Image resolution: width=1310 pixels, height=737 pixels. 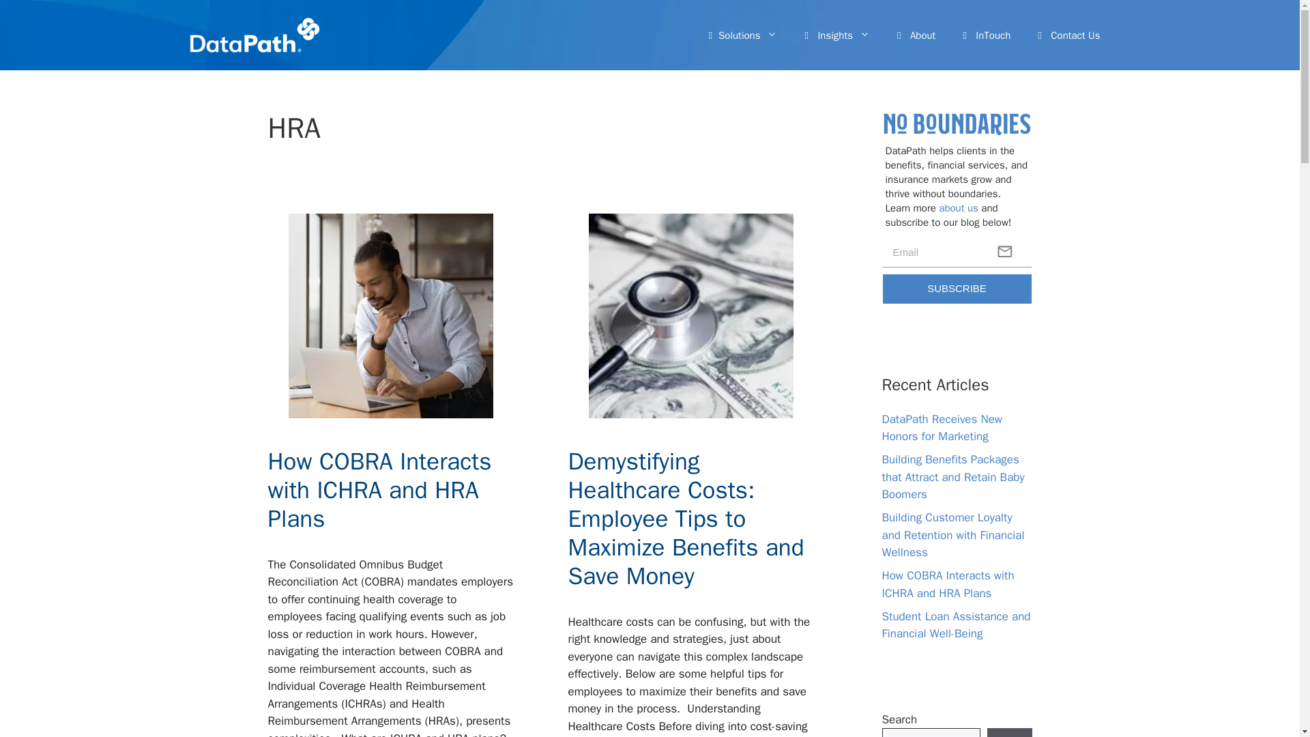 What do you see at coordinates (916, 35) in the screenshot?
I see `   About` at bounding box center [916, 35].